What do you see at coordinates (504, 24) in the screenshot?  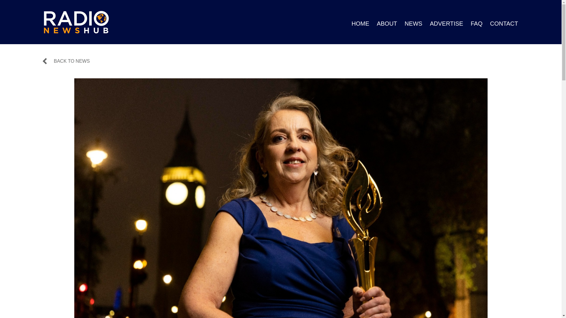 I see `CONTACT` at bounding box center [504, 24].